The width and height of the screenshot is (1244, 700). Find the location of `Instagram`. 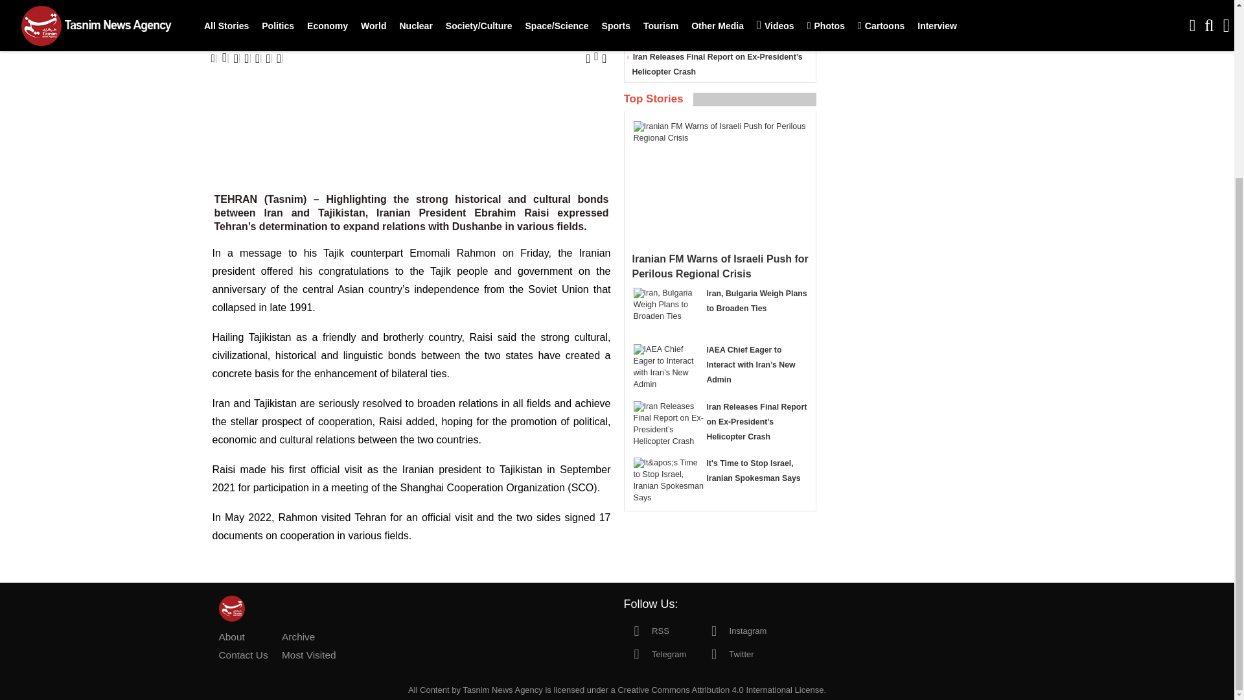

Instagram is located at coordinates (733, 630).